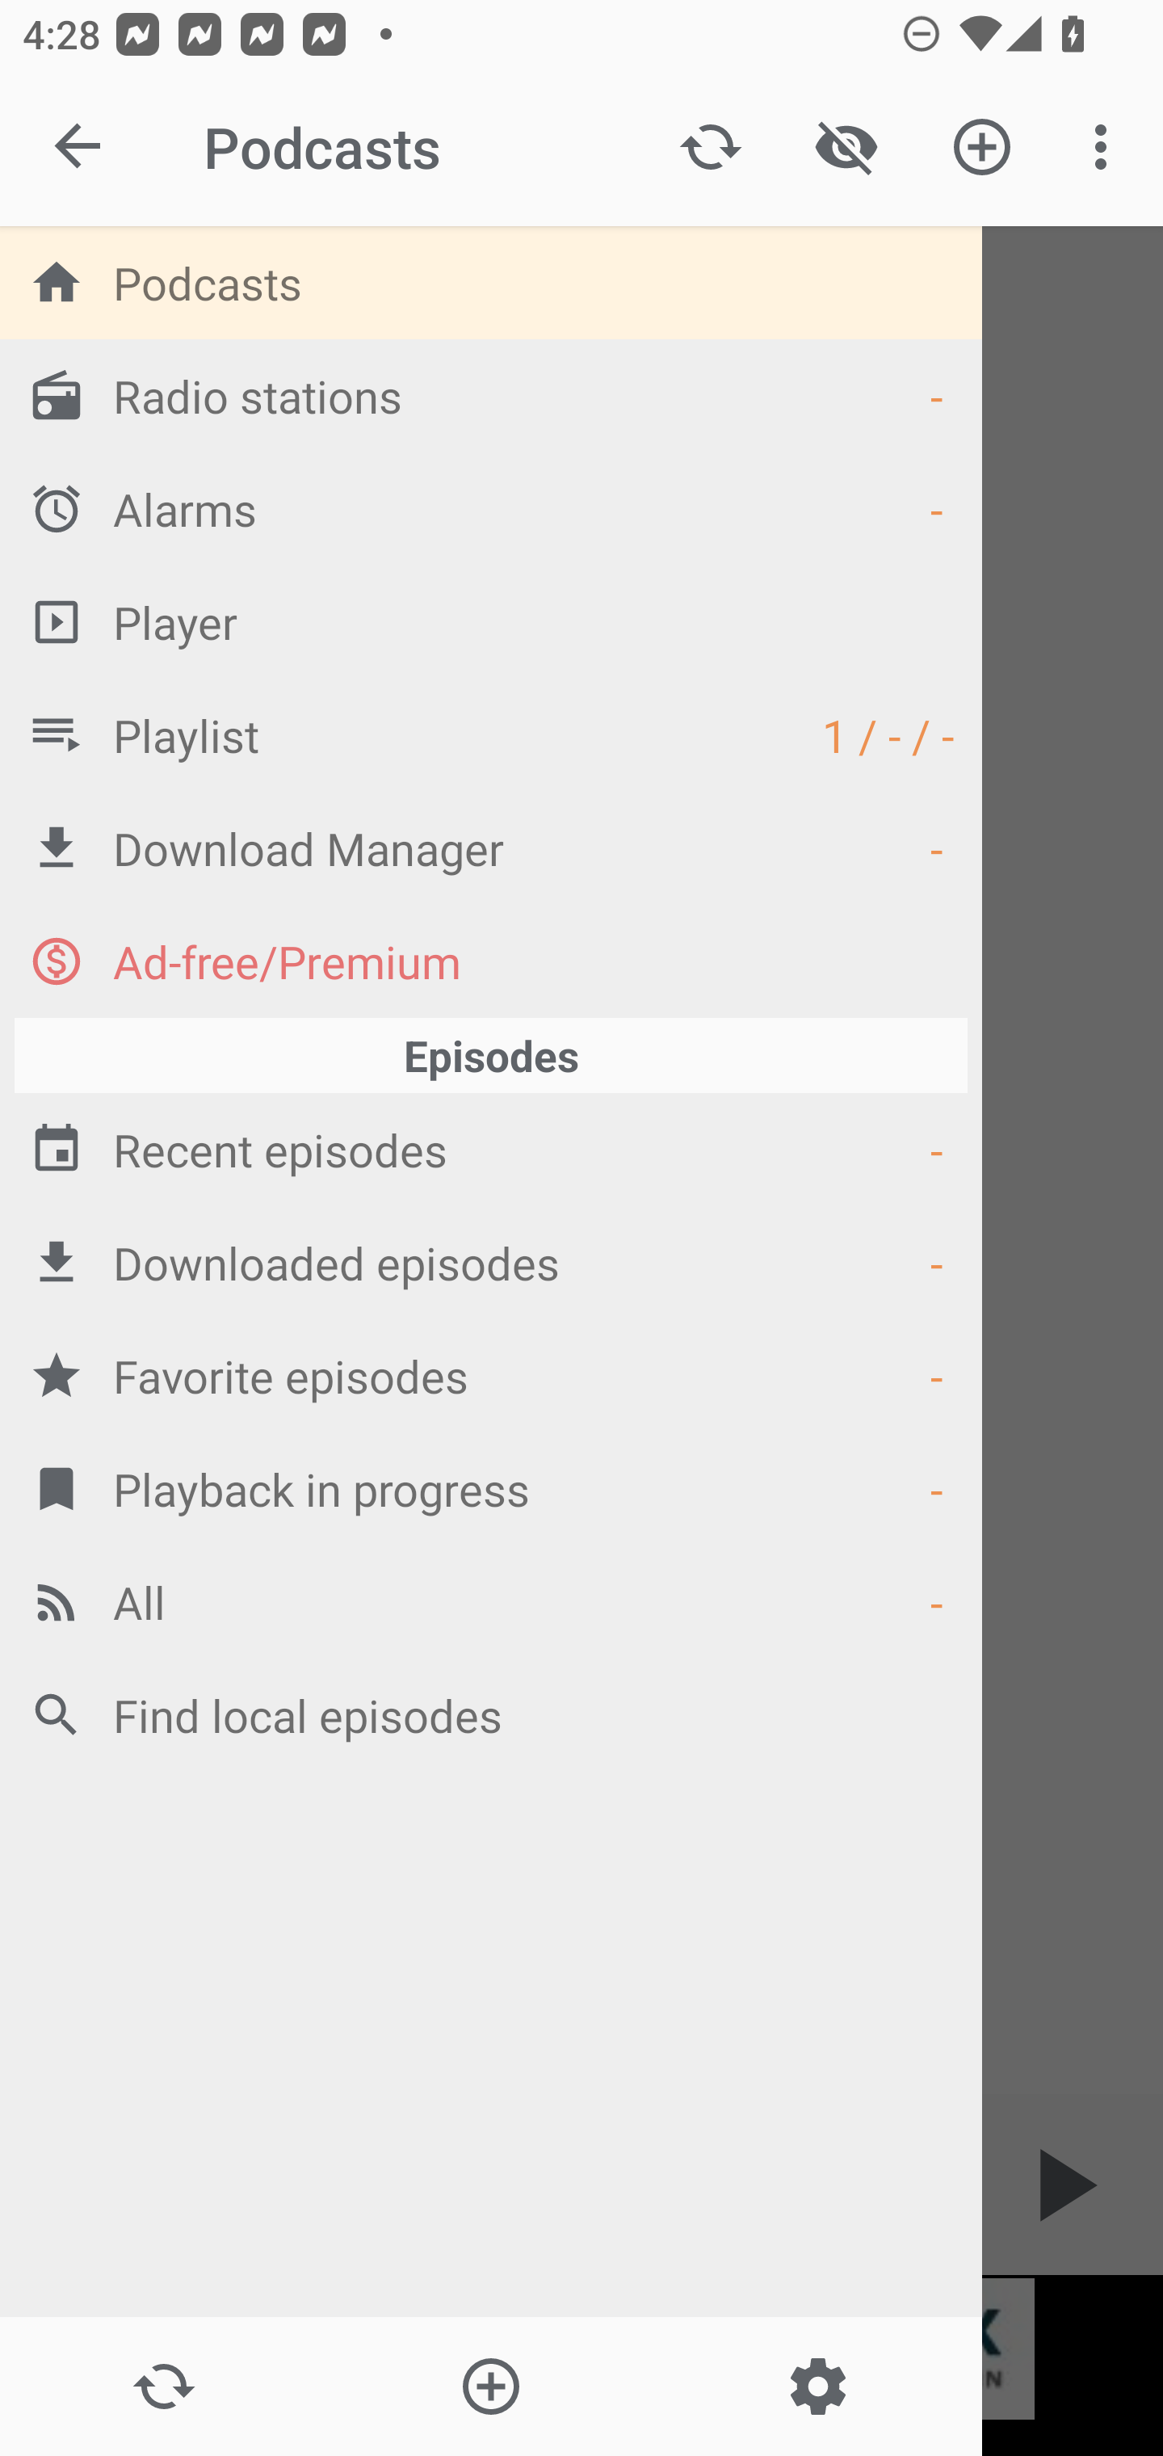 The image size is (1163, 2456). Describe the element at coordinates (982, 147) in the screenshot. I see `Add new Podcast` at that location.